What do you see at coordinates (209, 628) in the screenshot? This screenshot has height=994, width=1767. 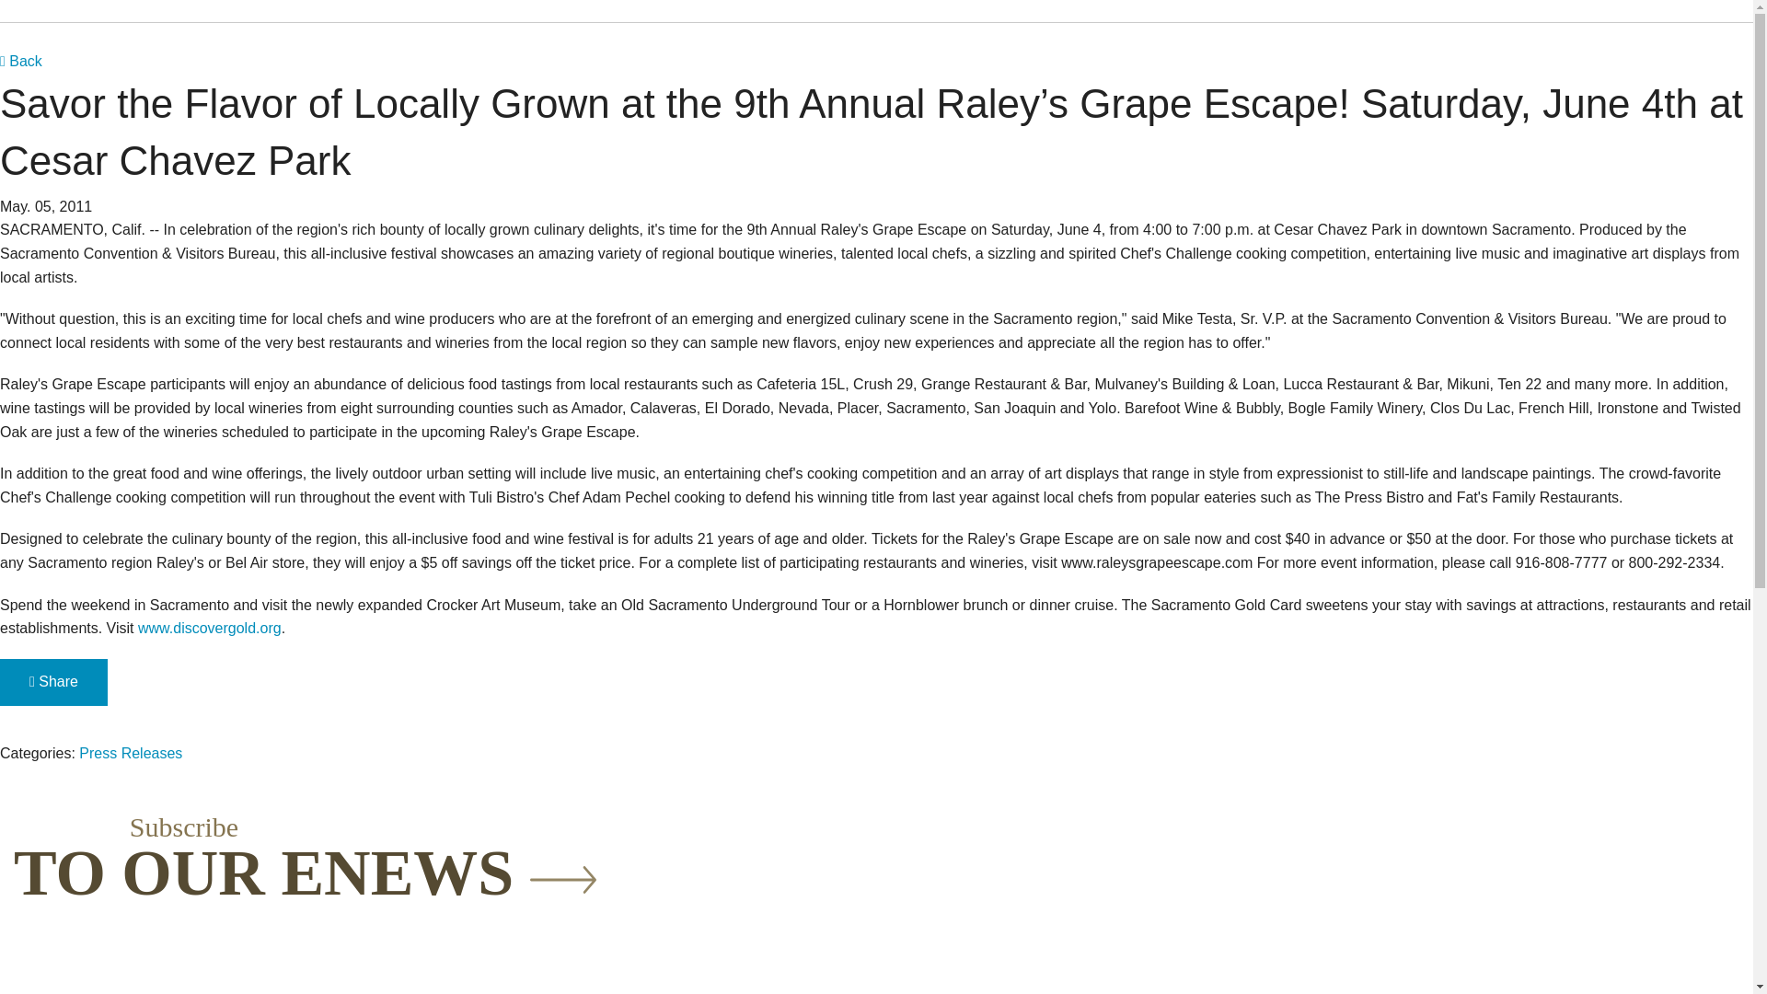 I see `www.discovergold.org` at bounding box center [209, 628].